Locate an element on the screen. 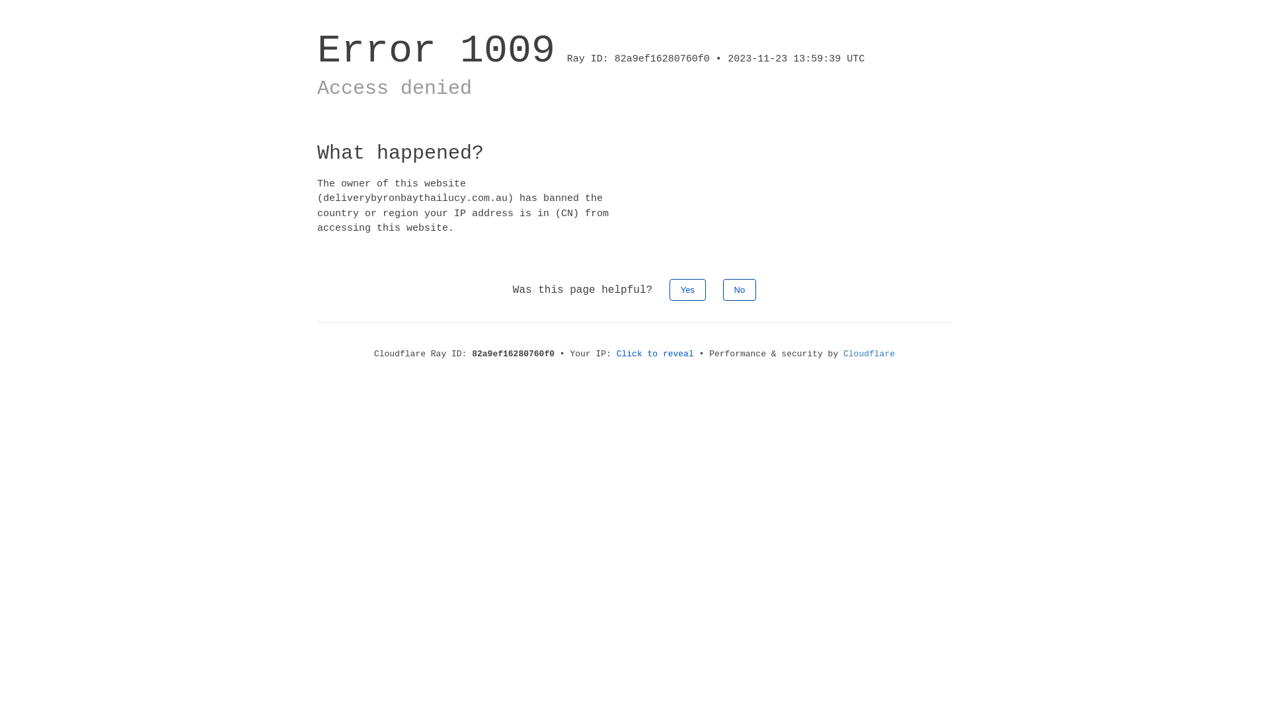 The width and height of the screenshot is (1269, 714). Click to reveal is located at coordinates (656, 354).